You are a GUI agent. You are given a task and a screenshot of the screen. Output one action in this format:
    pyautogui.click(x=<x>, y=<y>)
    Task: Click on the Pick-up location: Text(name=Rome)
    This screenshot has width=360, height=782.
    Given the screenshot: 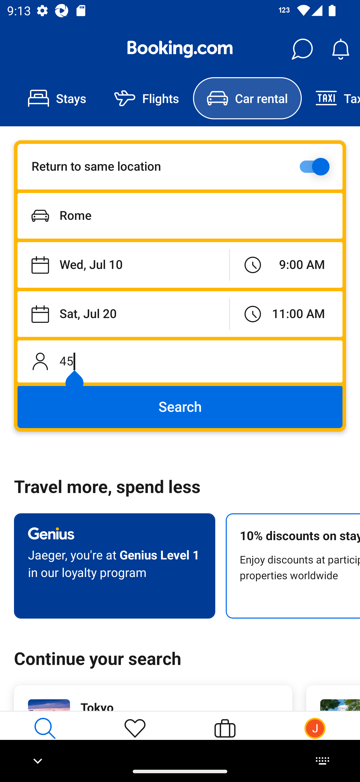 What is the action you would take?
    pyautogui.click(x=180, y=216)
    